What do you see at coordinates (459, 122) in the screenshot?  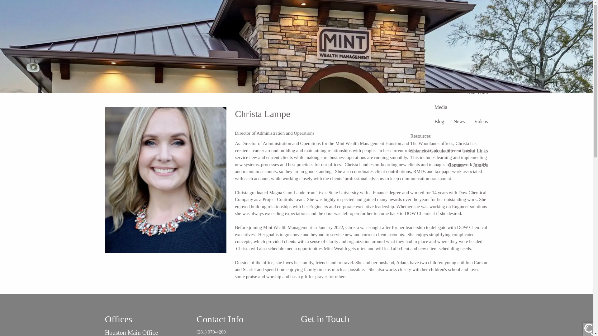 I see `News` at bounding box center [459, 122].